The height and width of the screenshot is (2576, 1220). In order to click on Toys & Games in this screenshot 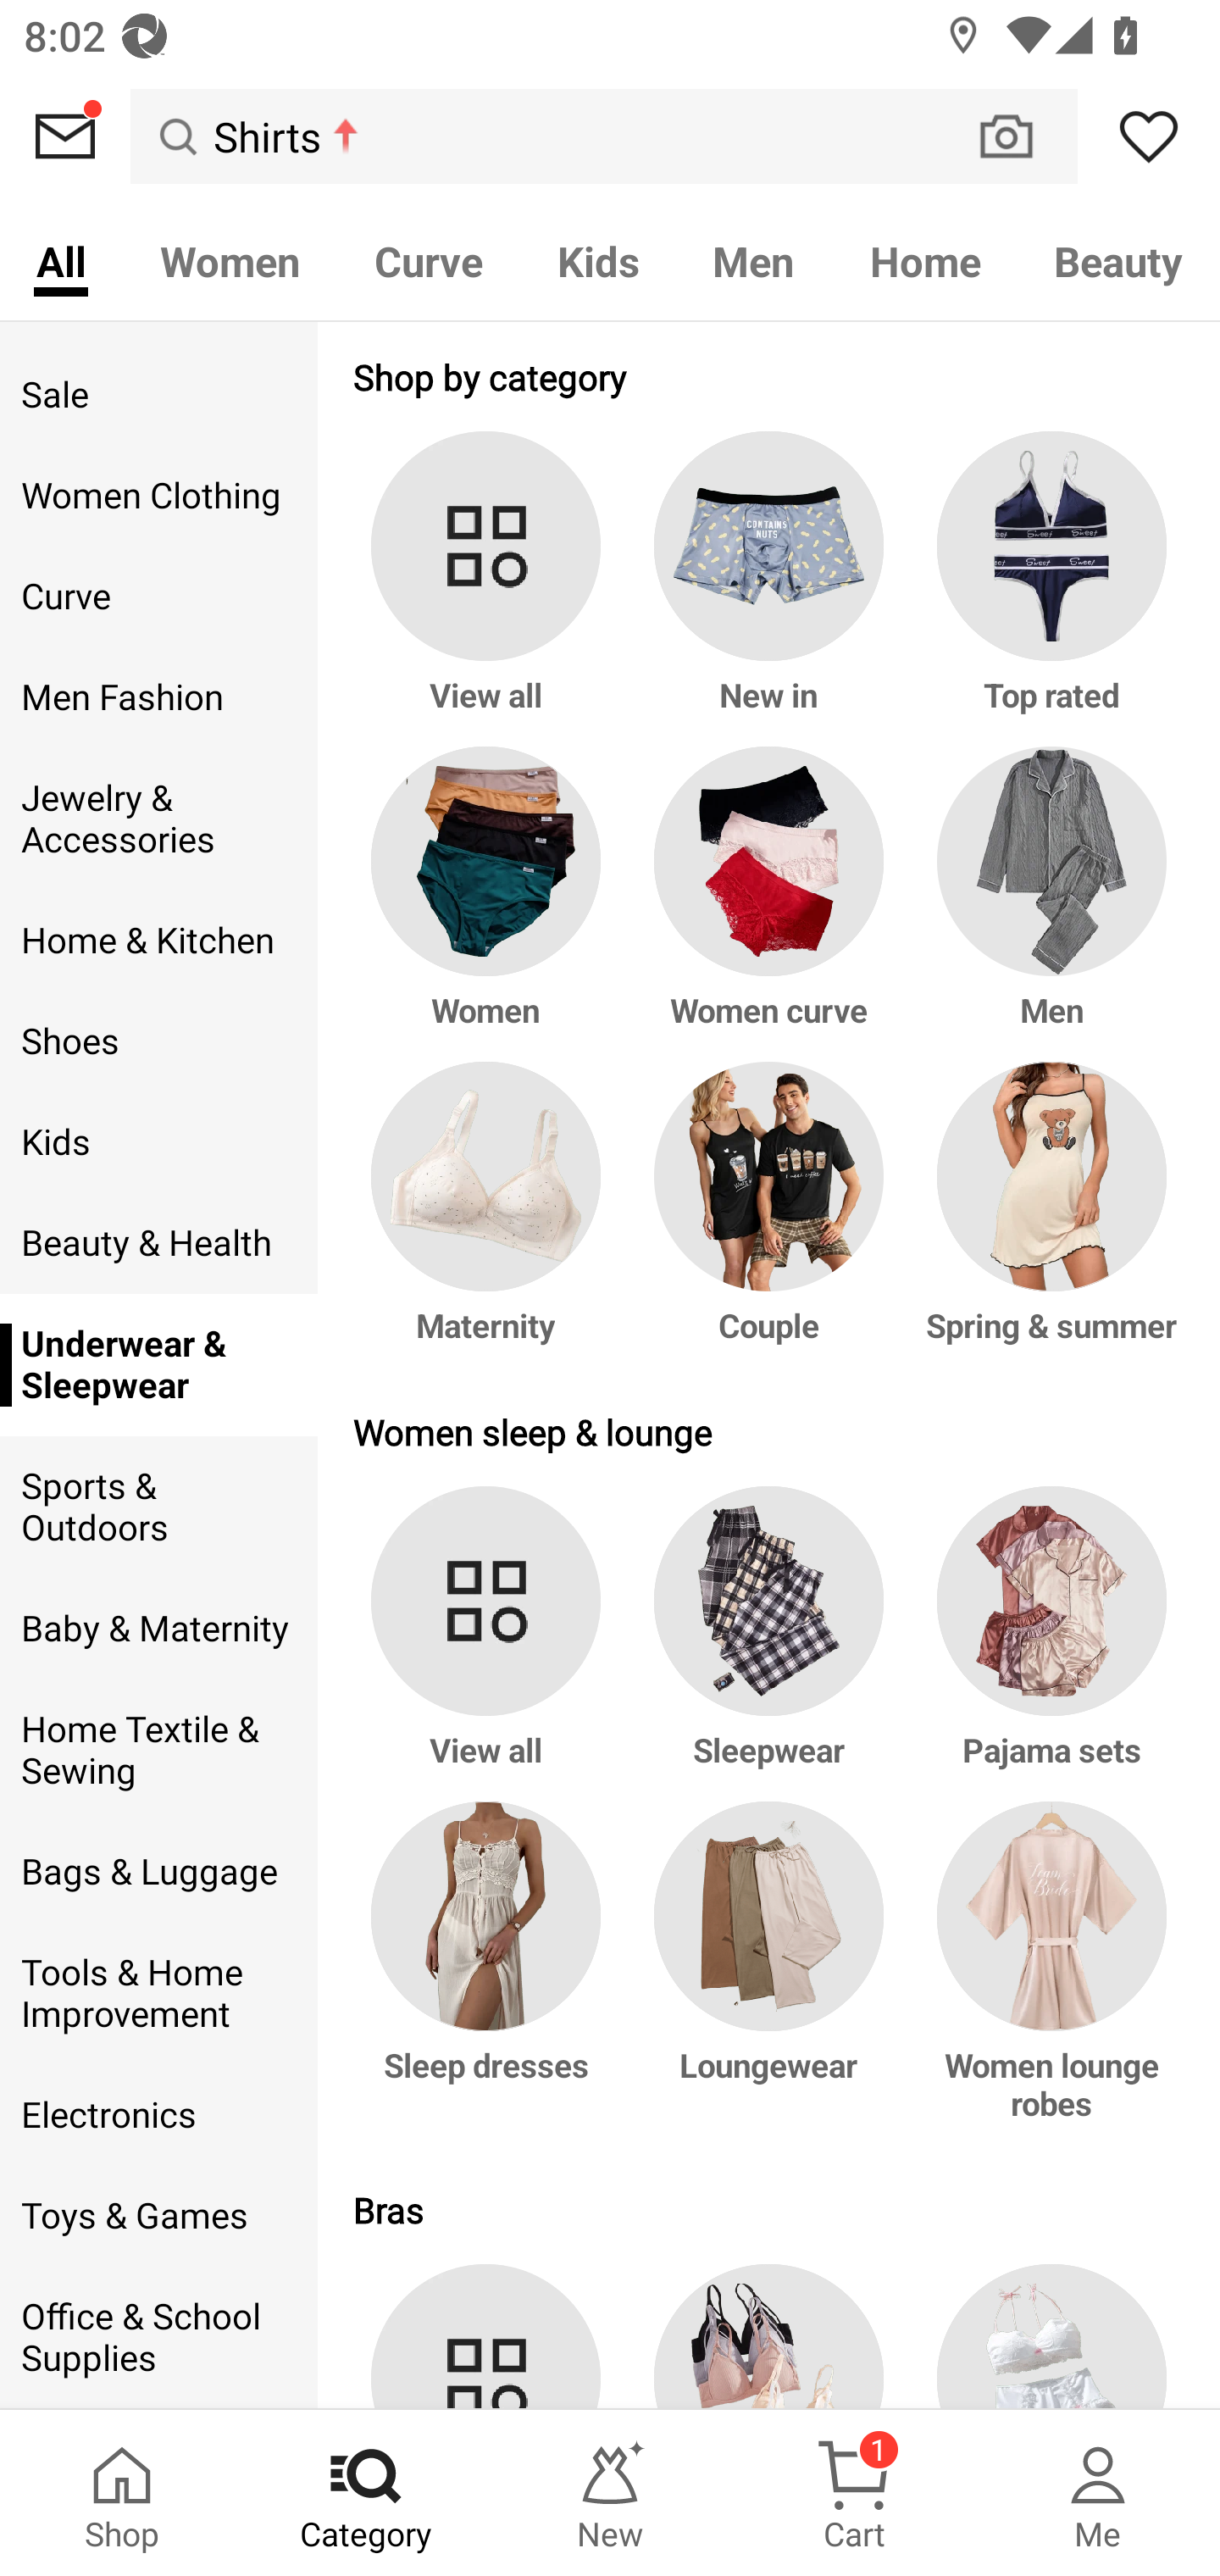, I will do `click(158, 2217)`.